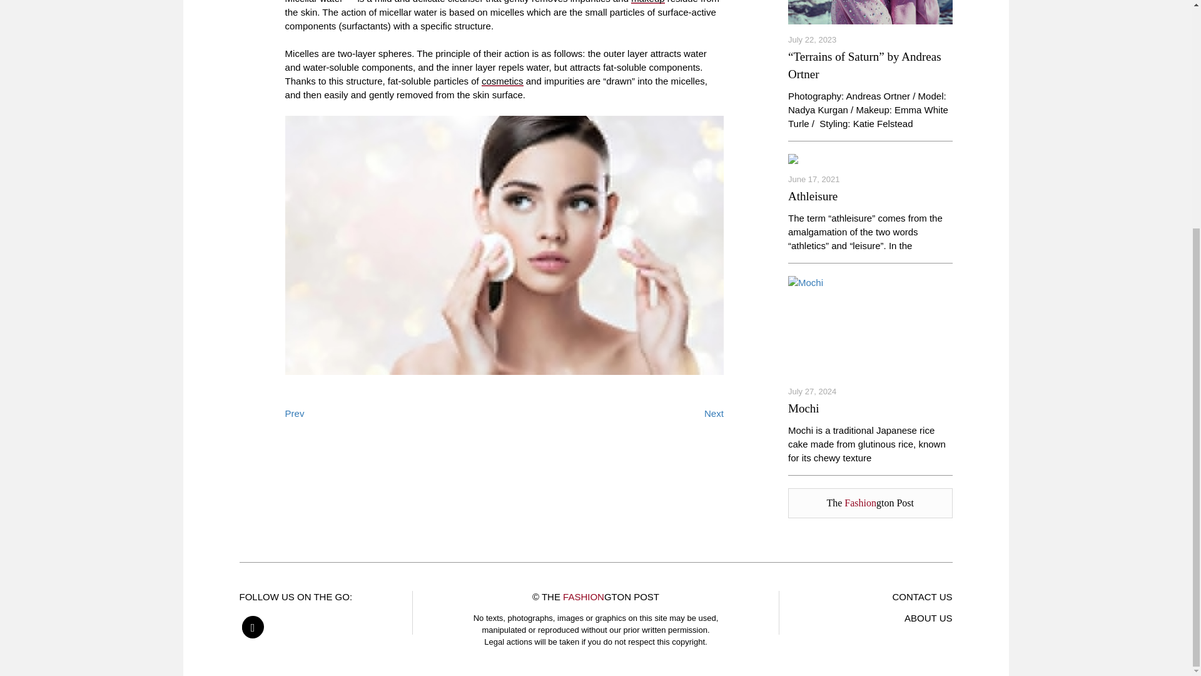  Describe the element at coordinates (928, 617) in the screenshot. I see `ABOUT US` at that location.